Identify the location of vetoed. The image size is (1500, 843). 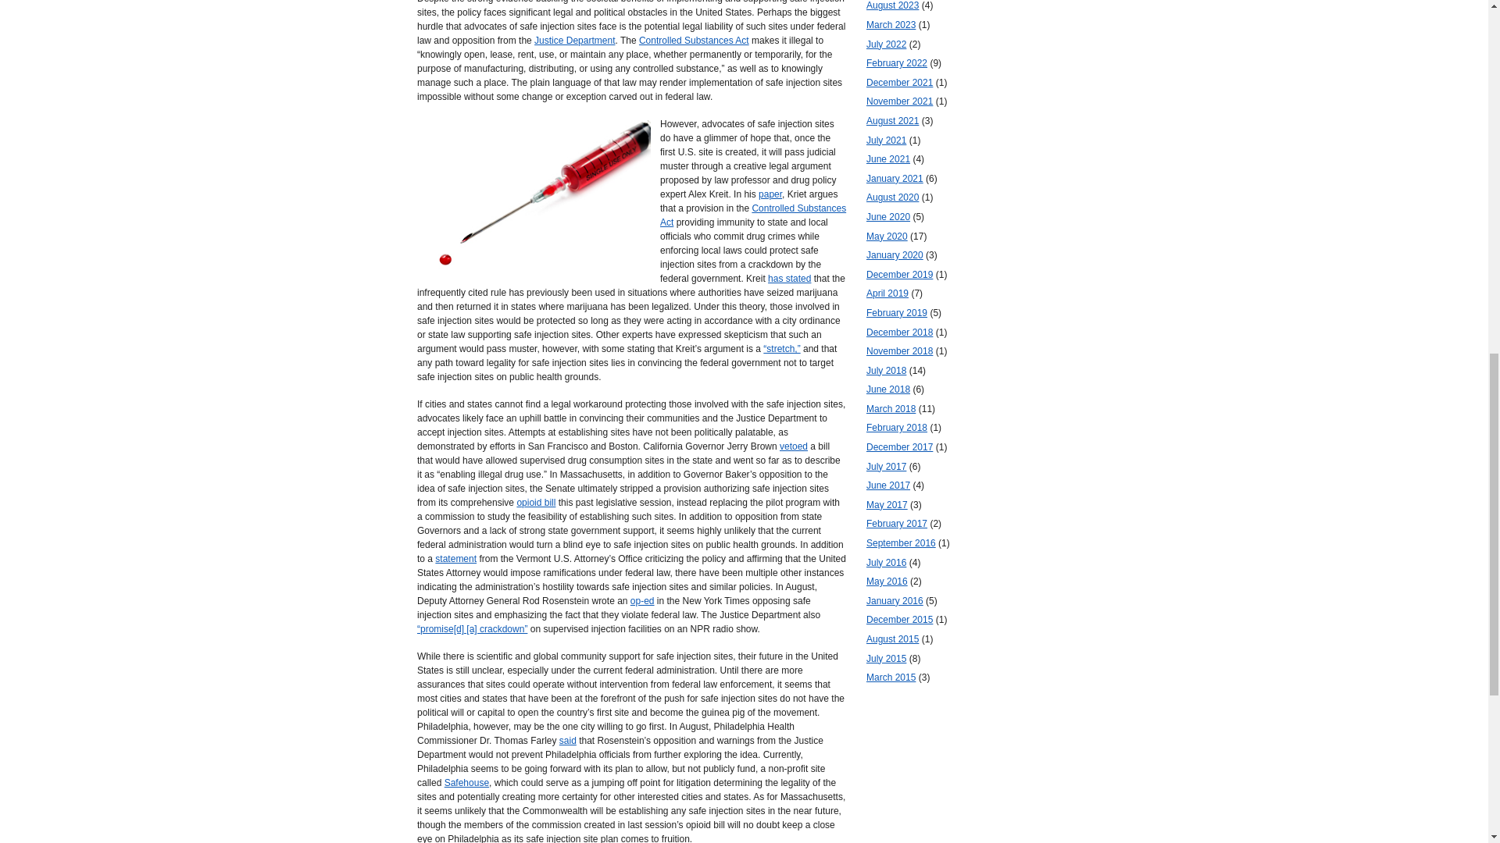
(794, 446).